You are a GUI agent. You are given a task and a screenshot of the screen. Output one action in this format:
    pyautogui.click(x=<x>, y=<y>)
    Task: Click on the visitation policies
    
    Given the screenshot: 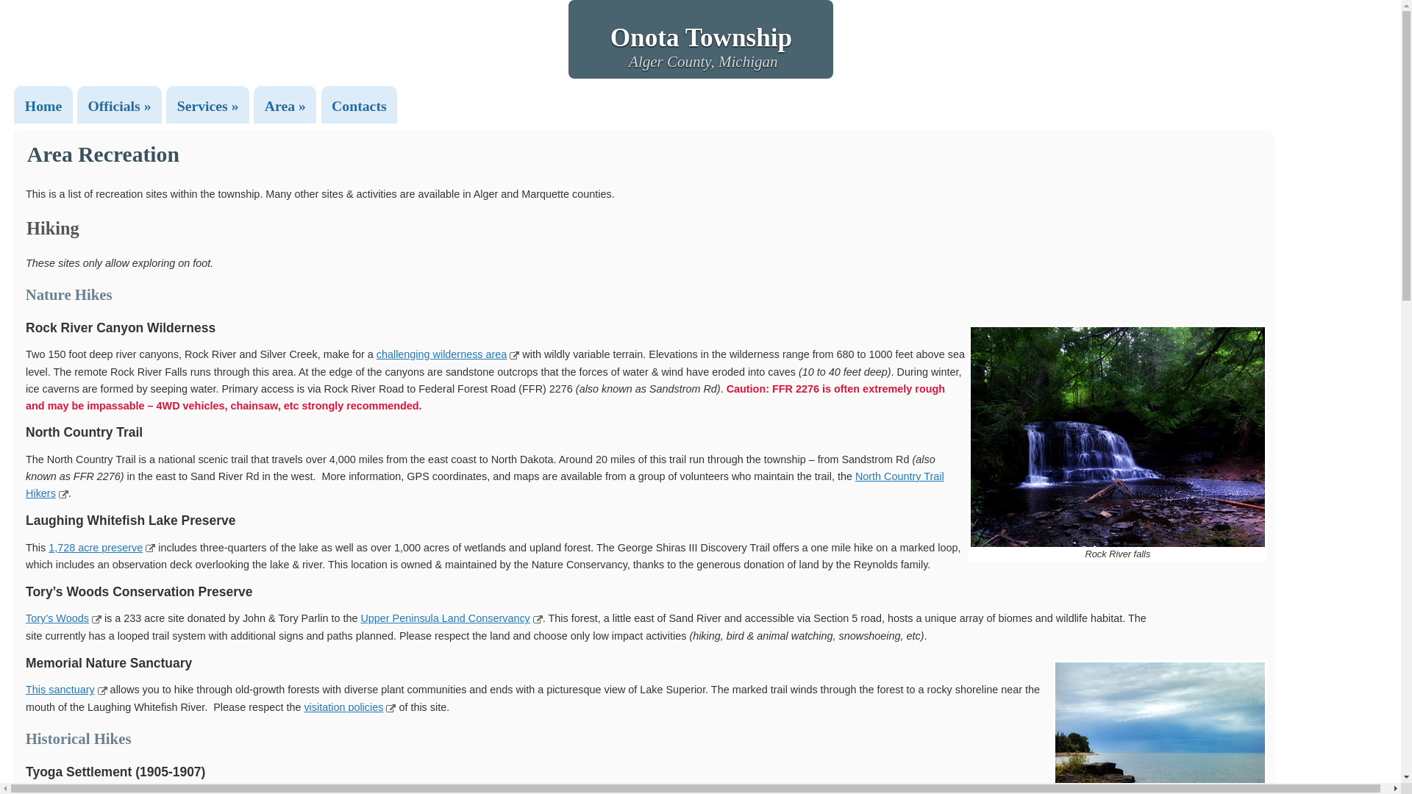 What is the action you would take?
    pyautogui.click(x=343, y=707)
    